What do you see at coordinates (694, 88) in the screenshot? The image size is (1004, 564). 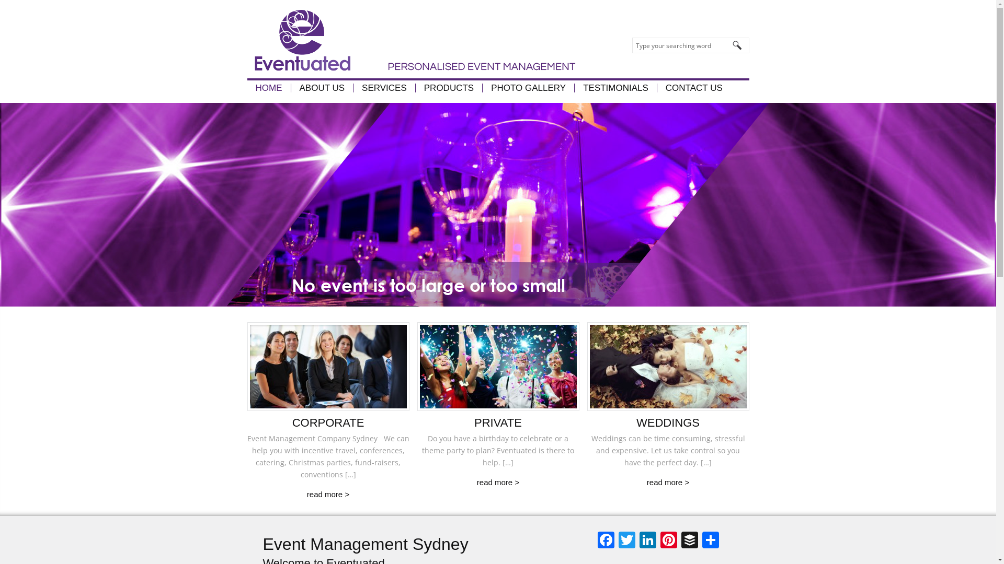 I see `CONTACT US` at bounding box center [694, 88].